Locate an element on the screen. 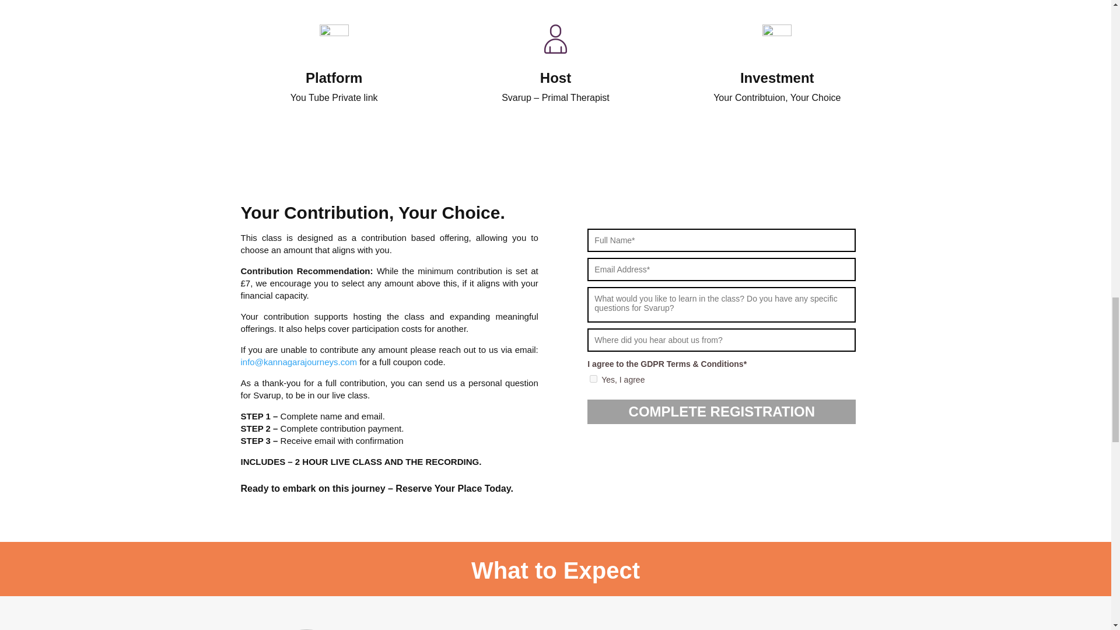  Yes, I agree is located at coordinates (593, 378).